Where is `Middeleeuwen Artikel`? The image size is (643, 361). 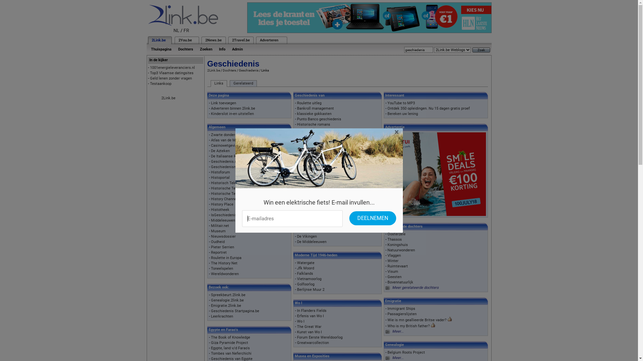
Middeleeuwen Artikel is located at coordinates (229, 221).